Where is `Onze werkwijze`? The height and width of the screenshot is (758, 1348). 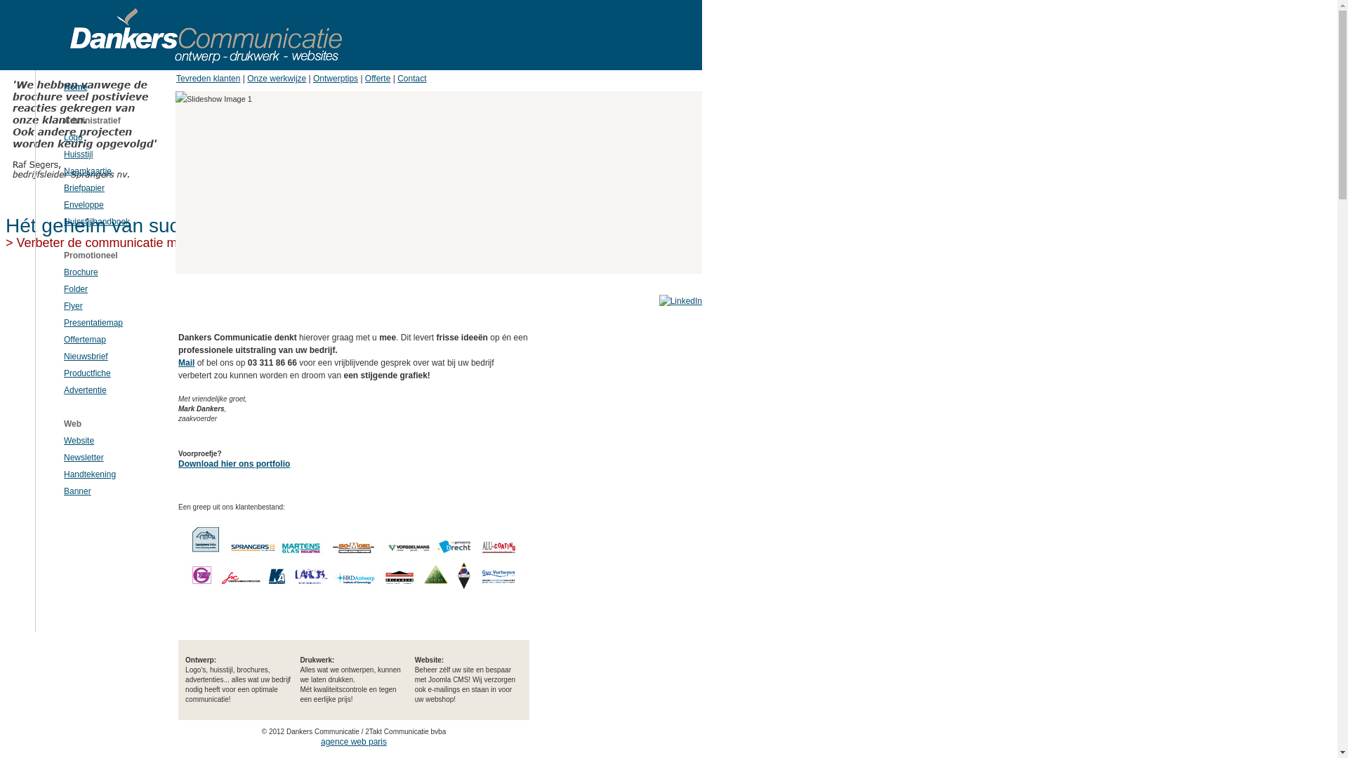
Onze werkwijze is located at coordinates (277, 79).